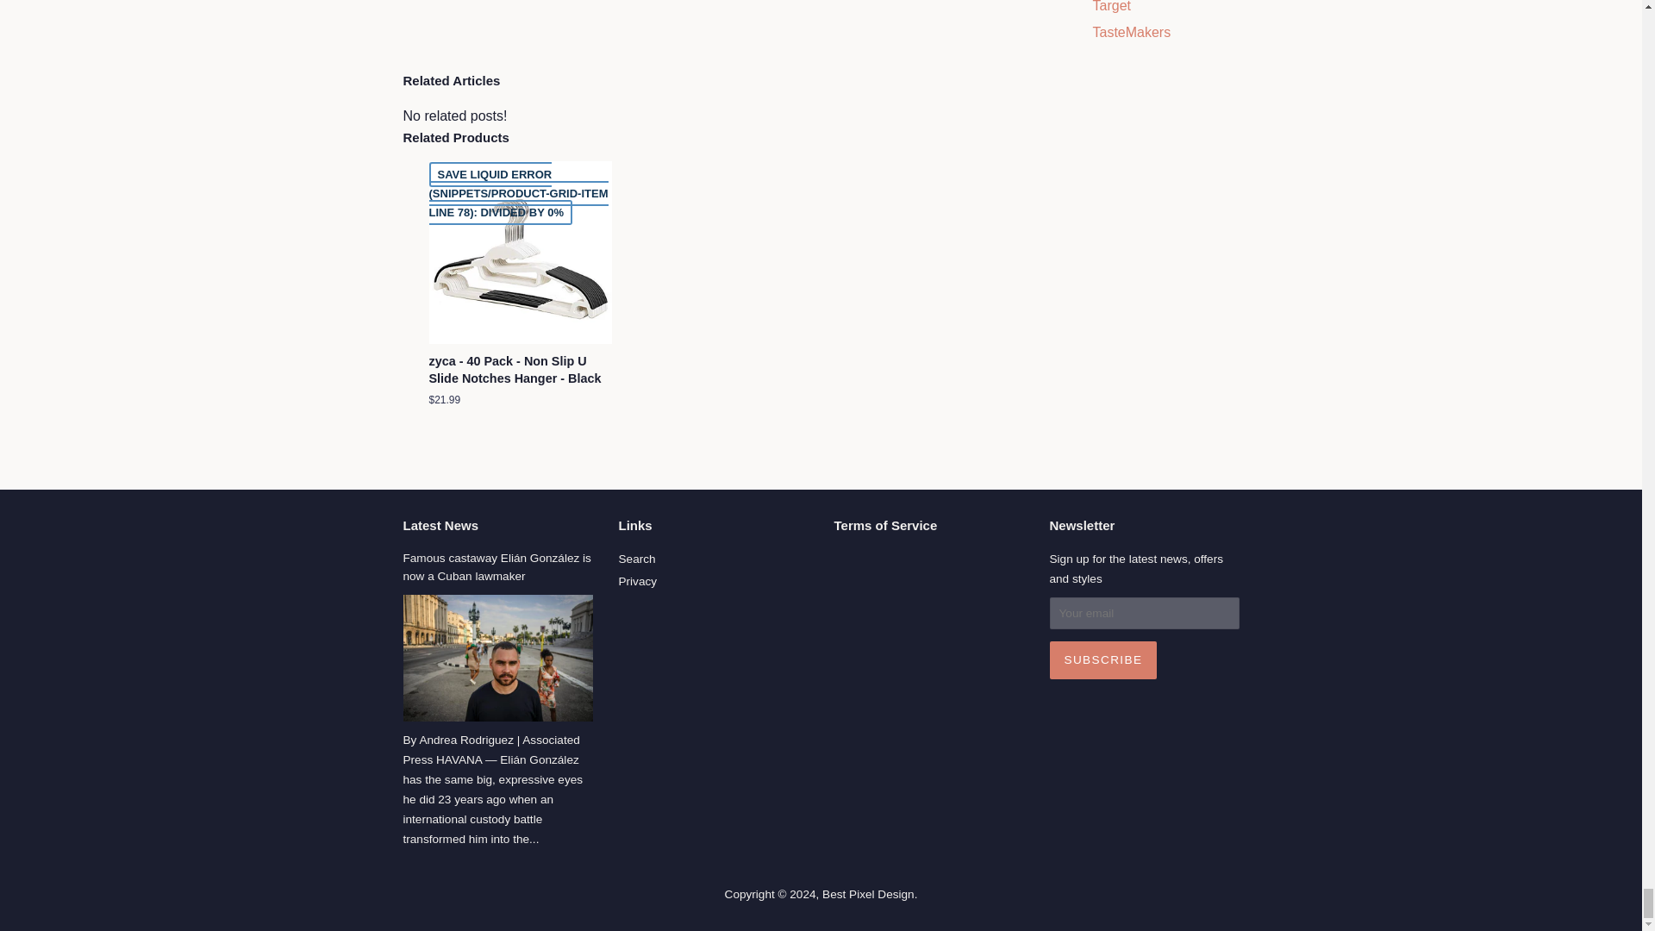 The image size is (1655, 931). Describe the element at coordinates (1103, 660) in the screenshot. I see `Subscribe` at that location.